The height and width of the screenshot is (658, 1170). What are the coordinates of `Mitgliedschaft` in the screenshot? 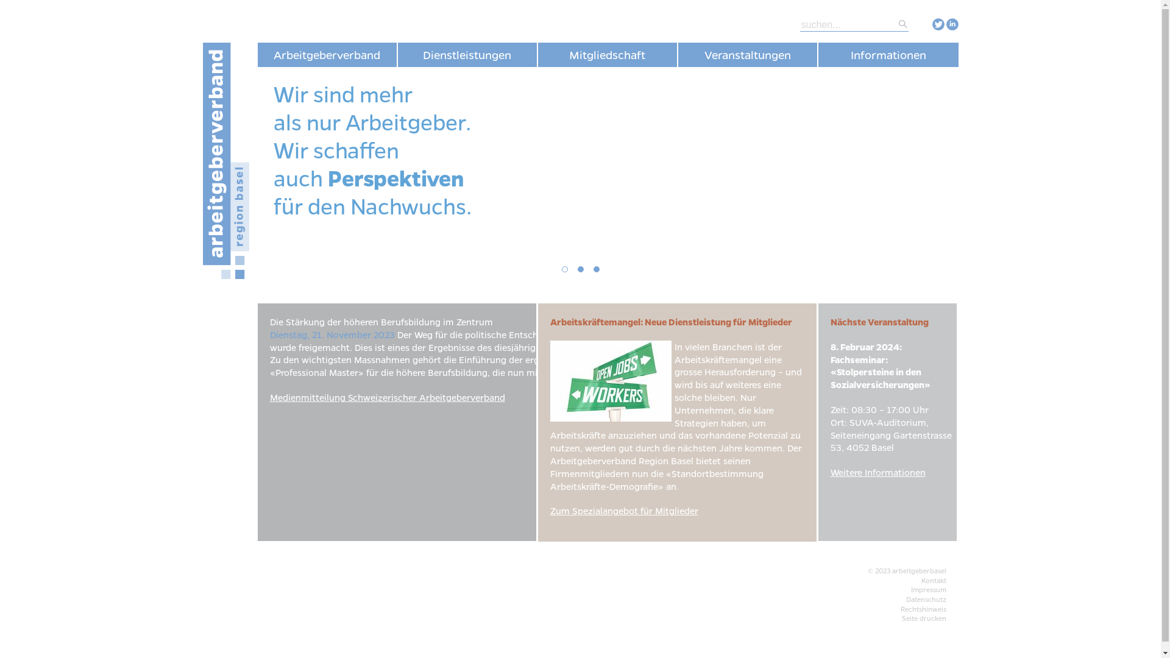 It's located at (607, 55).